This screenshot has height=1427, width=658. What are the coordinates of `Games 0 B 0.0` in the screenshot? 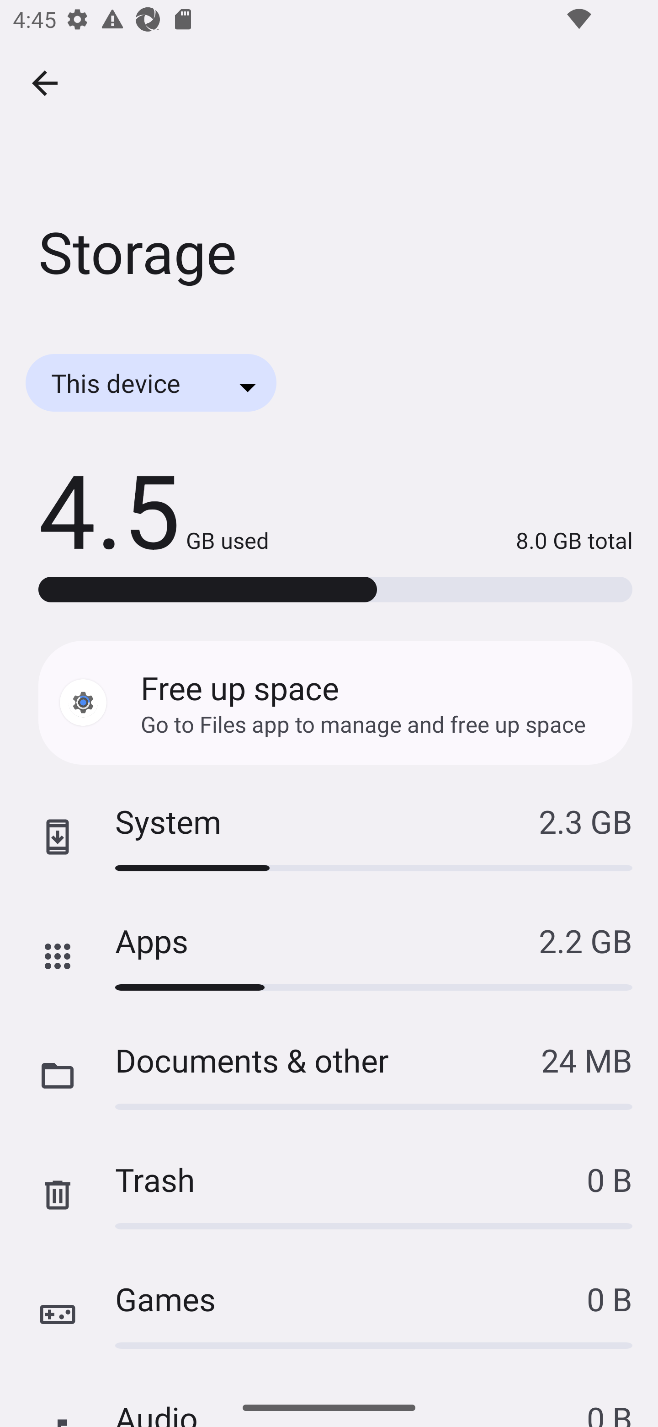 It's located at (329, 1314).